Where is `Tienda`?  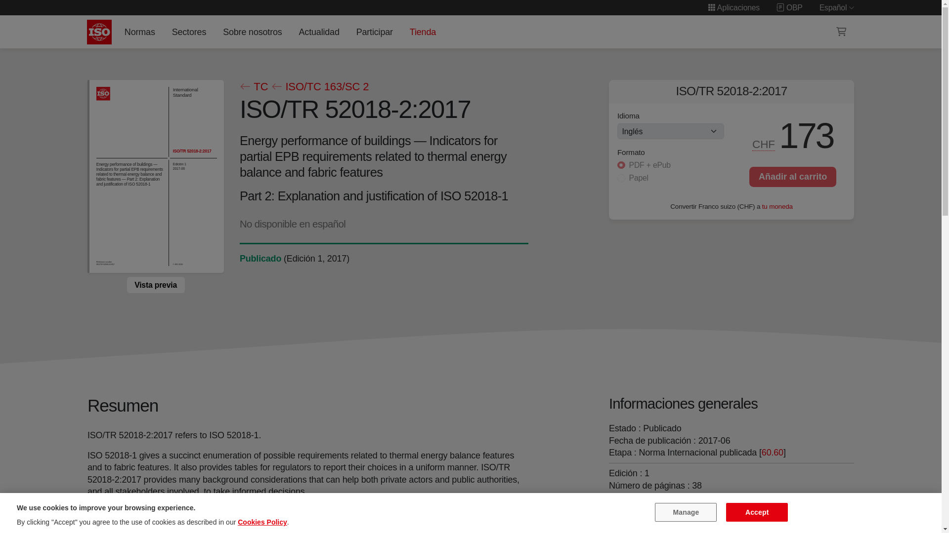
Tienda is located at coordinates (422, 32).